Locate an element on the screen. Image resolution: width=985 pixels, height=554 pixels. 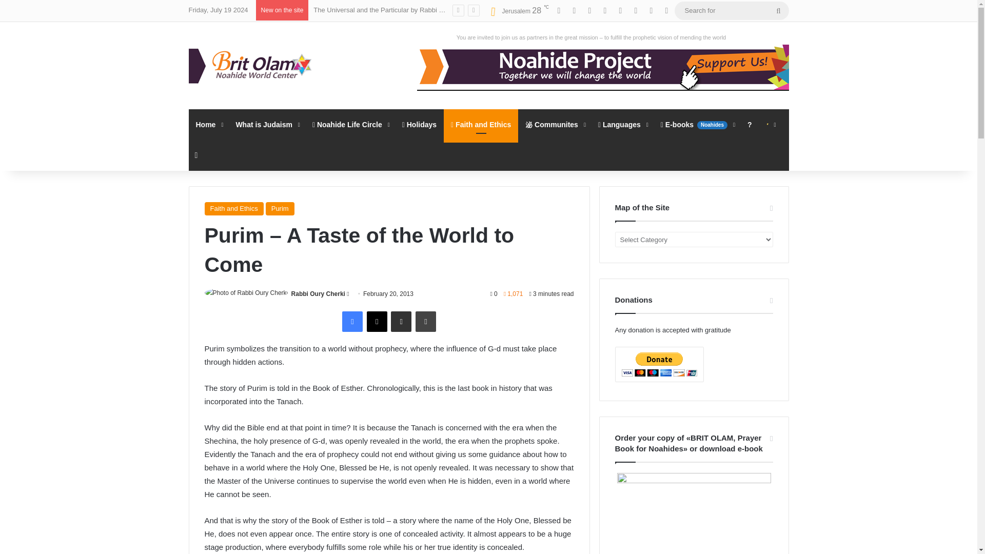
Clear Sky is located at coordinates (516, 10).